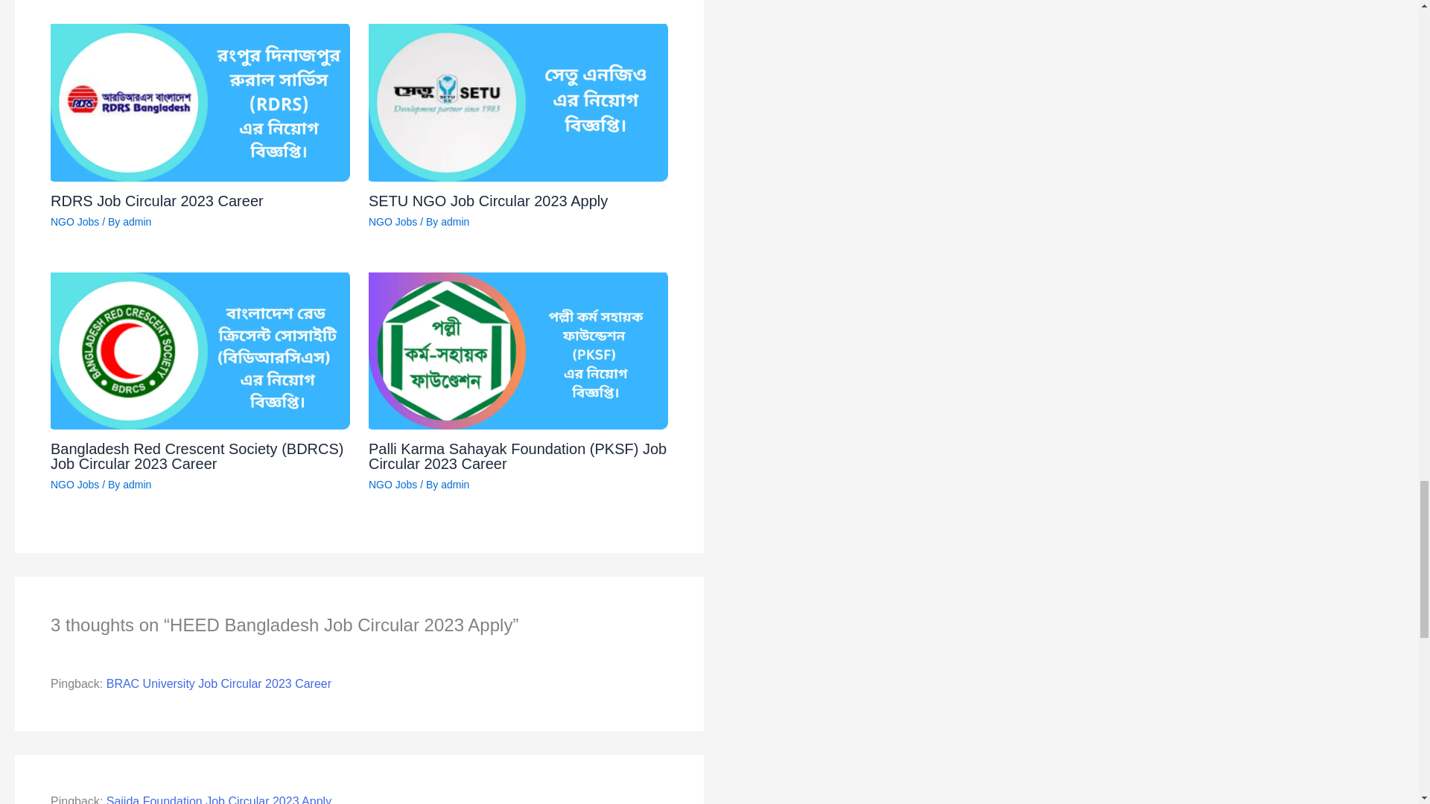 This screenshot has width=1430, height=804. What do you see at coordinates (393, 222) in the screenshot?
I see `NGO Jobs` at bounding box center [393, 222].